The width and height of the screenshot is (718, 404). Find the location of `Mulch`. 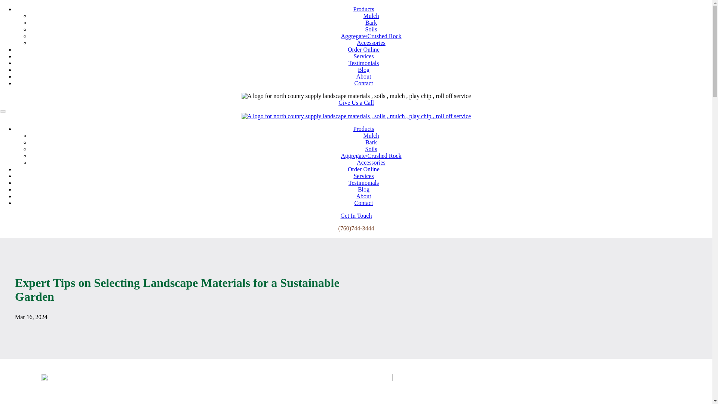

Mulch is located at coordinates (371, 135).